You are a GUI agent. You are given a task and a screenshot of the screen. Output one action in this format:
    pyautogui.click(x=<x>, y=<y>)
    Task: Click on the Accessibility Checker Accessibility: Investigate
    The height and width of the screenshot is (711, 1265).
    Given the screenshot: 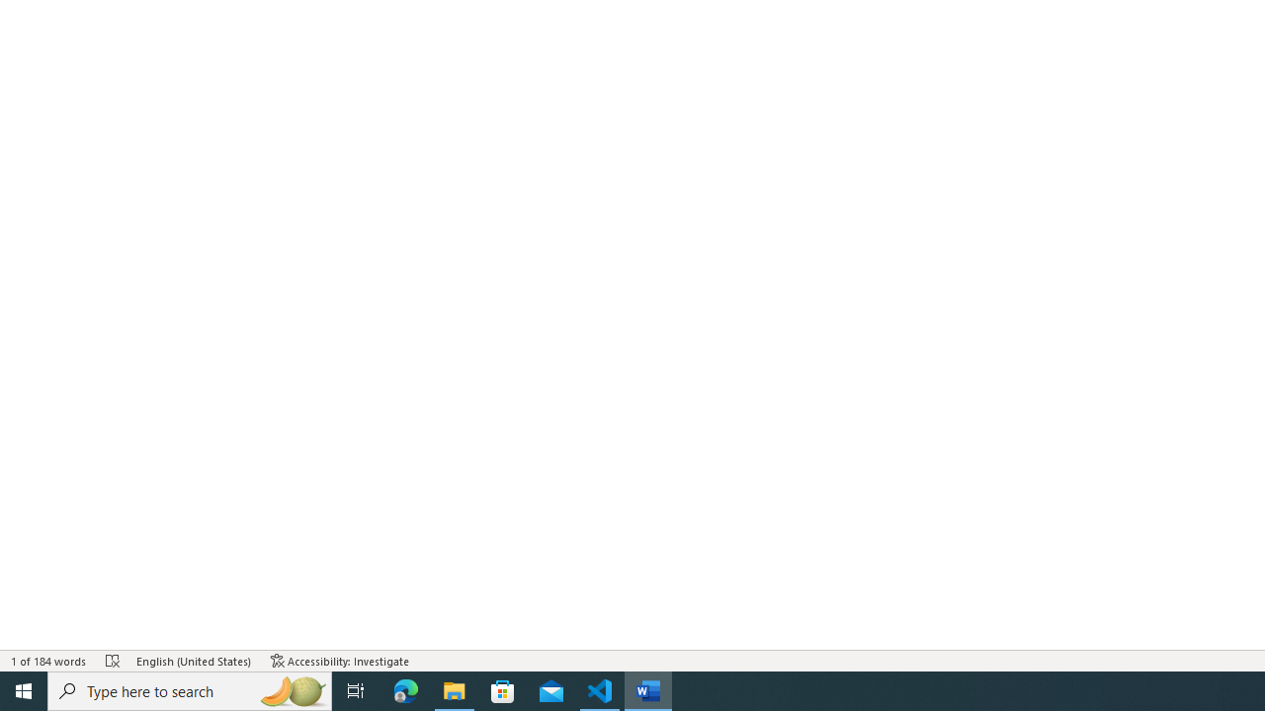 What is the action you would take?
    pyautogui.click(x=340, y=660)
    